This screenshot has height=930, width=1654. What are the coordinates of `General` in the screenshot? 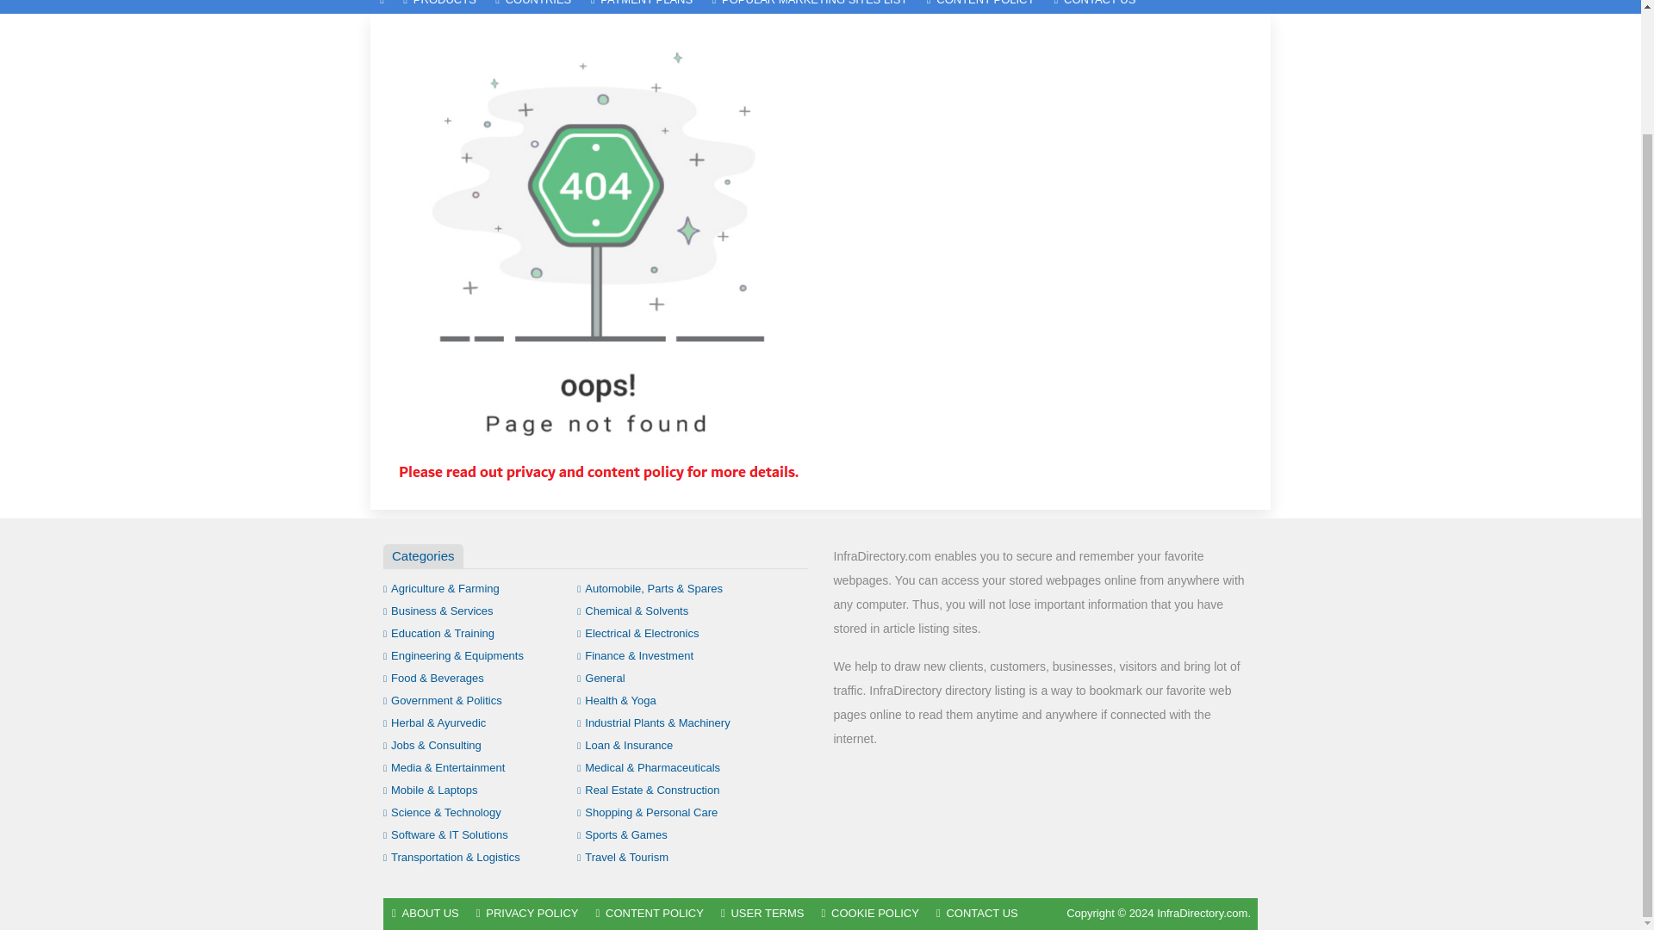 It's located at (601, 677).